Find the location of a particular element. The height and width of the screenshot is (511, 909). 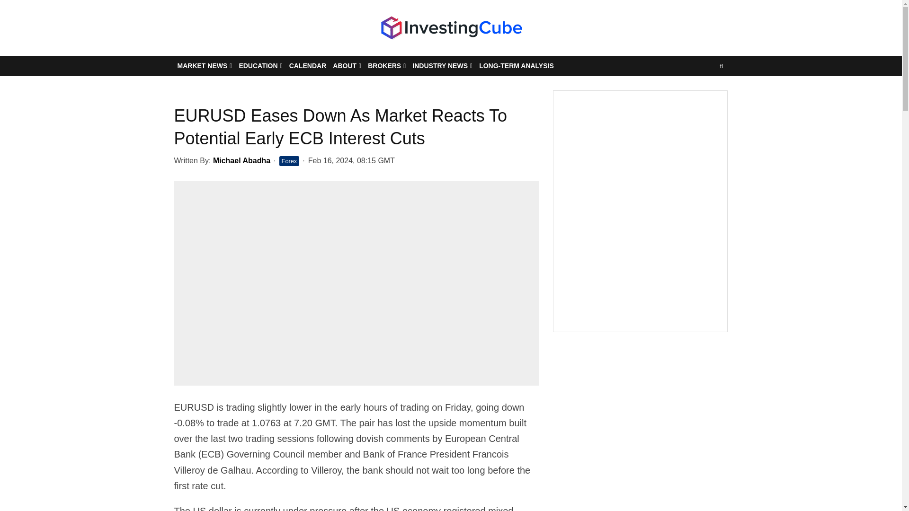

ABOUT is located at coordinates (347, 65).